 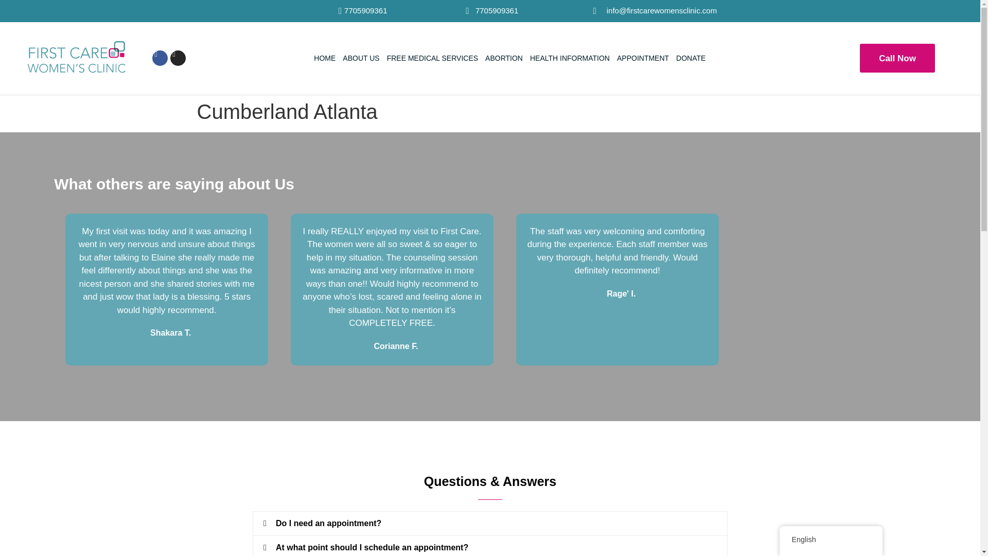 What do you see at coordinates (642, 58) in the screenshot?
I see `APPOINTMENT` at bounding box center [642, 58].